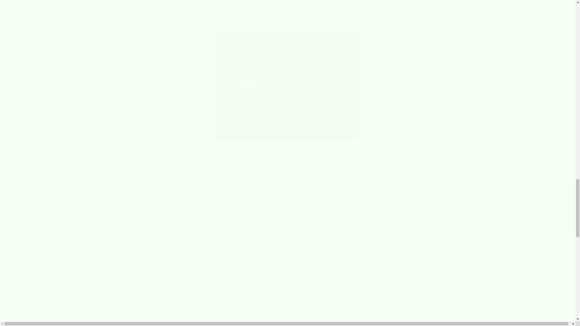 The image size is (580, 326). What do you see at coordinates (370, 315) in the screenshot?
I see `usual health boosters` at bounding box center [370, 315].